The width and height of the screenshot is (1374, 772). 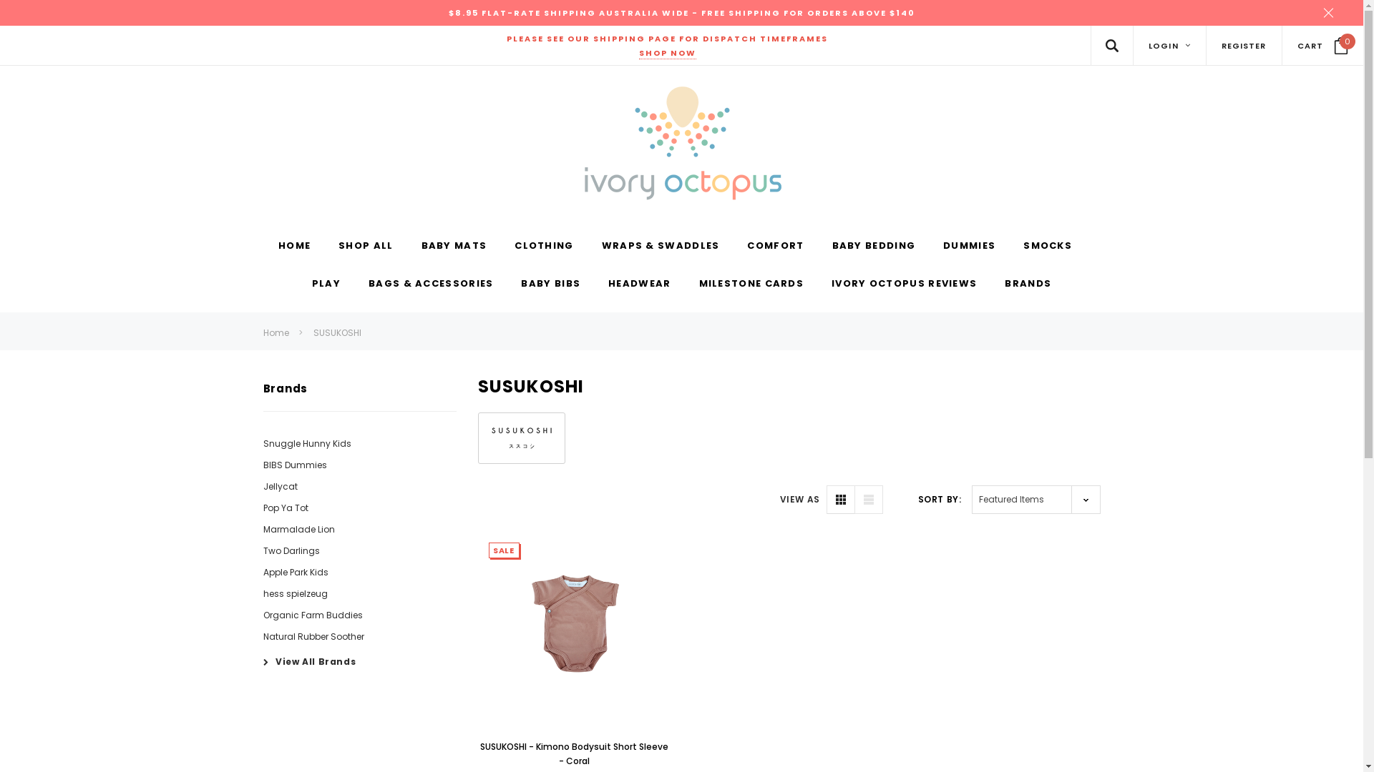 What do you see at coordinates (1048, 247) in the screenshot?
I see `SMOCKS` at bounding box center [1048, 247].